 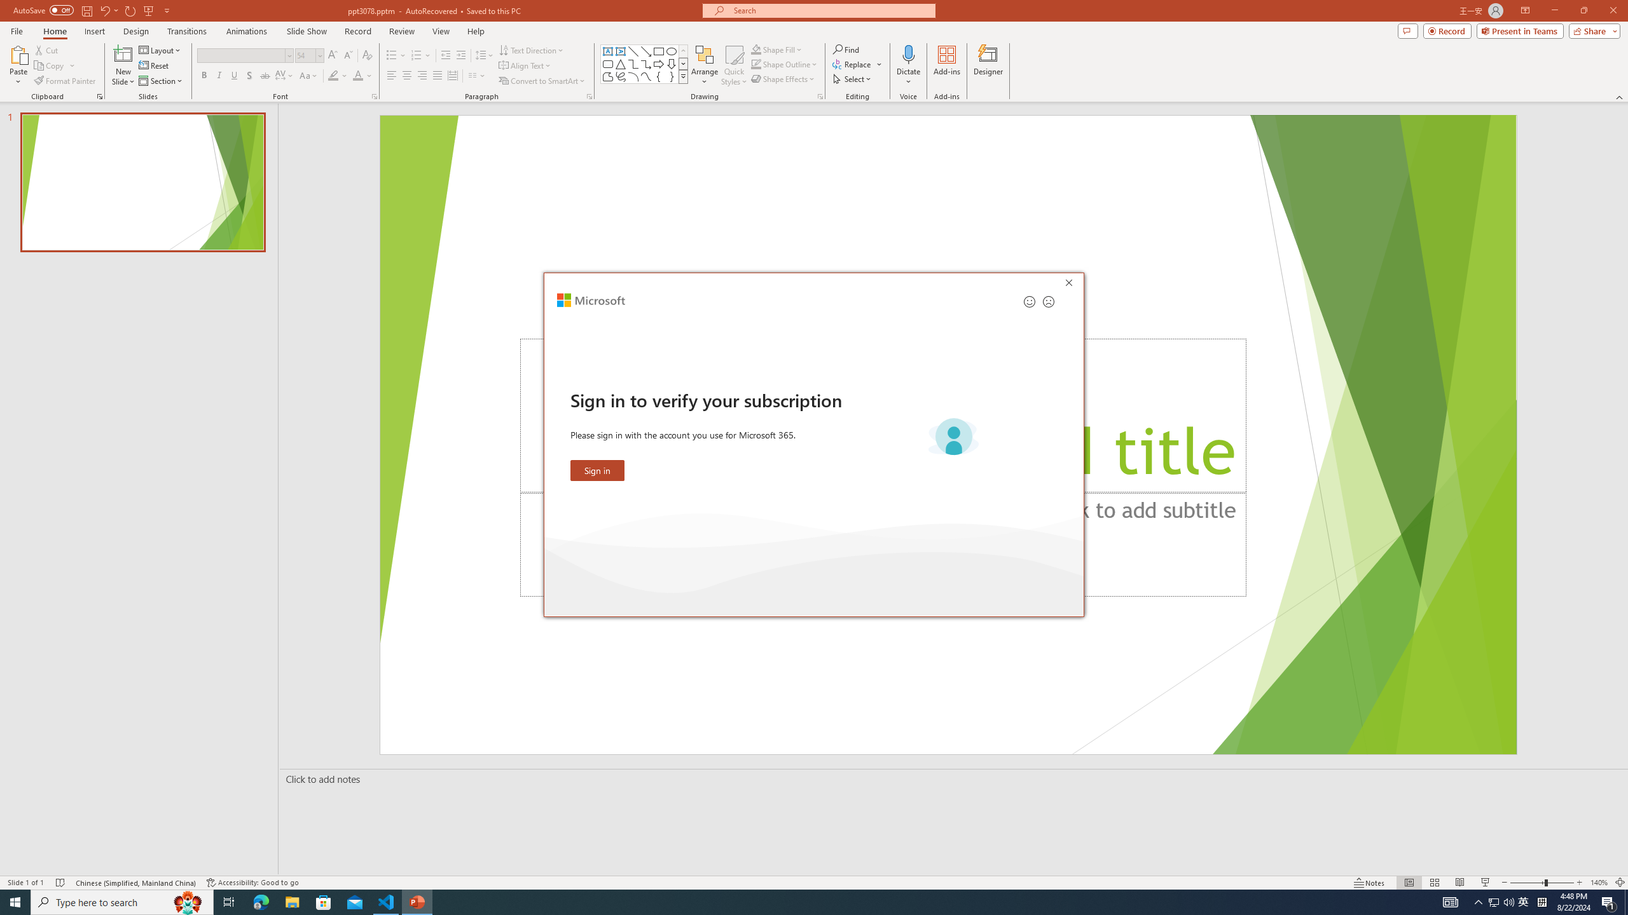 What do you see at coordinates (532, 50) in the screenshot?
I see `Text Direction` at bounding box center [532, 50].